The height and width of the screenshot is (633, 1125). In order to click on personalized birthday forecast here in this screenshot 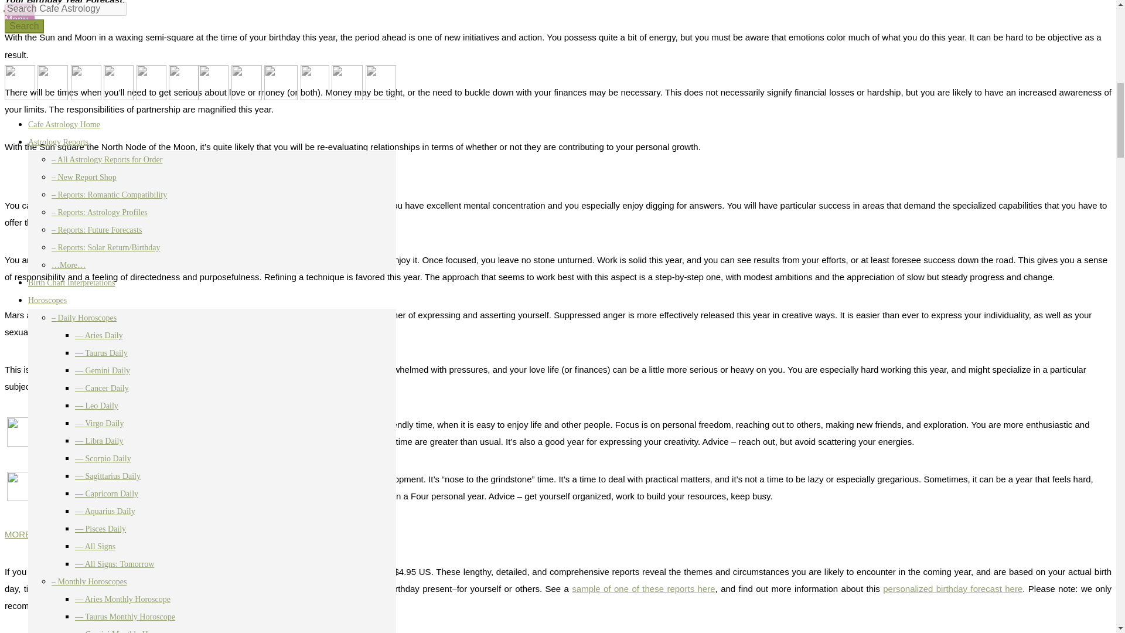, I will do `click(953, 588)`.